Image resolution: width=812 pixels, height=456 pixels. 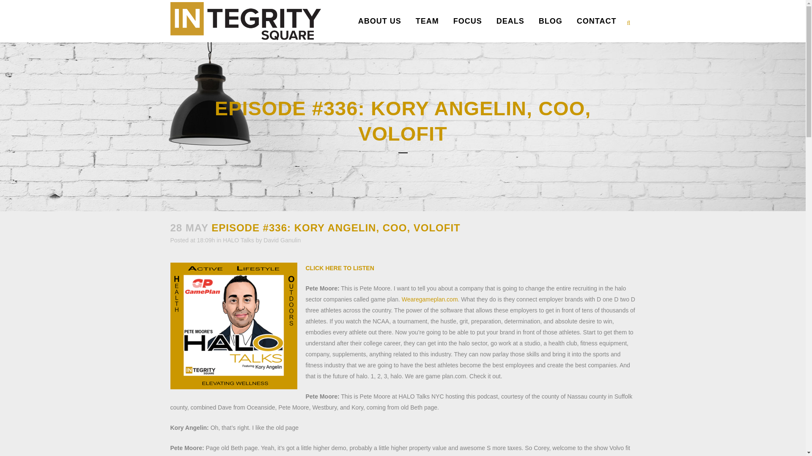 I want to click on ABOUT US, so click(x=379, y=21).